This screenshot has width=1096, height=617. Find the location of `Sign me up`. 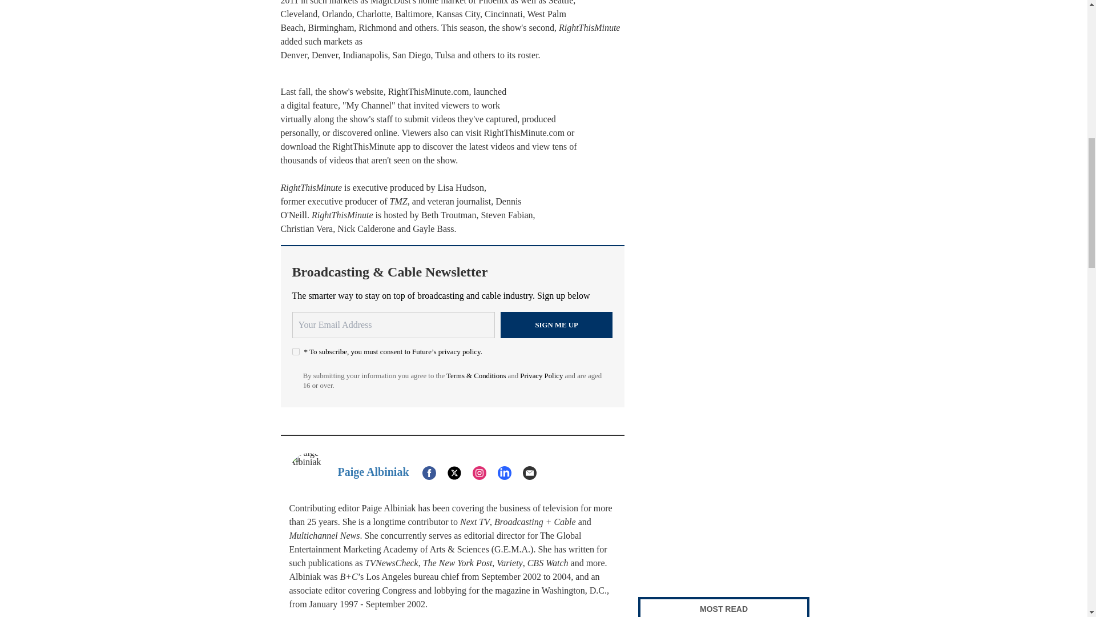

Sign me up is located at coordinates (557, 324).